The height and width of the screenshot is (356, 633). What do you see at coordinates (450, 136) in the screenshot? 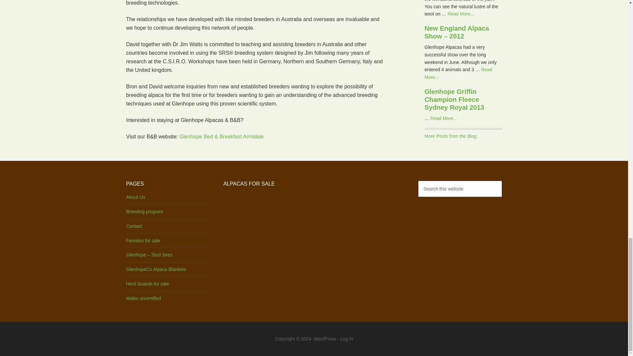
I see `Blog` at bounding box center [450, 136].